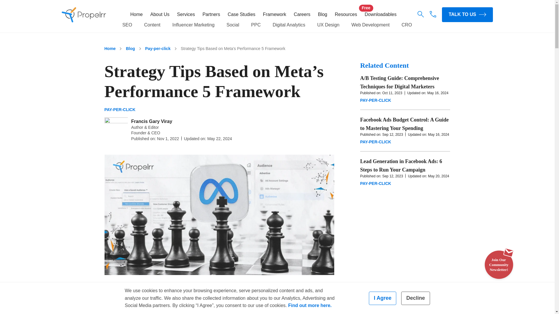  I want to click on About Us, so click(160, 15).